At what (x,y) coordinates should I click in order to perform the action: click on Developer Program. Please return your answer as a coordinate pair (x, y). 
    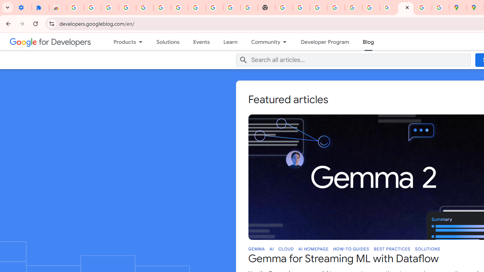
    Looking at the image, I should click on (325, 42).